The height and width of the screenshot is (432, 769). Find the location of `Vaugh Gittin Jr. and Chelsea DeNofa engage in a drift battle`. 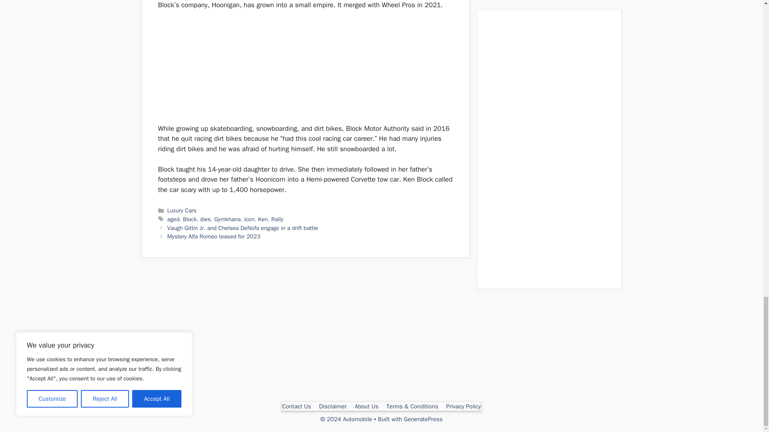

Vaugh Gittin Jr. and Chelsea DeNofa engage in a drift battle is located at coordinates (243, 228).